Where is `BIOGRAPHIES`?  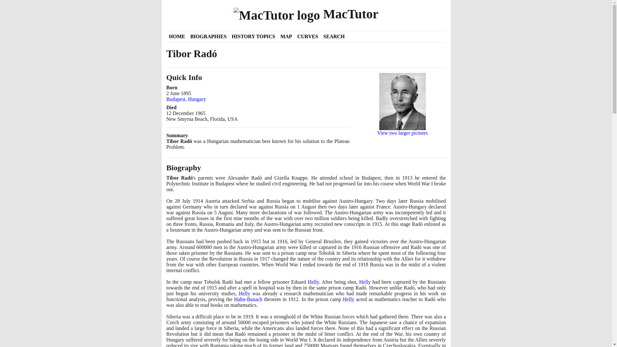
BIOGRAPHIES is located at coordinates (208, 37).